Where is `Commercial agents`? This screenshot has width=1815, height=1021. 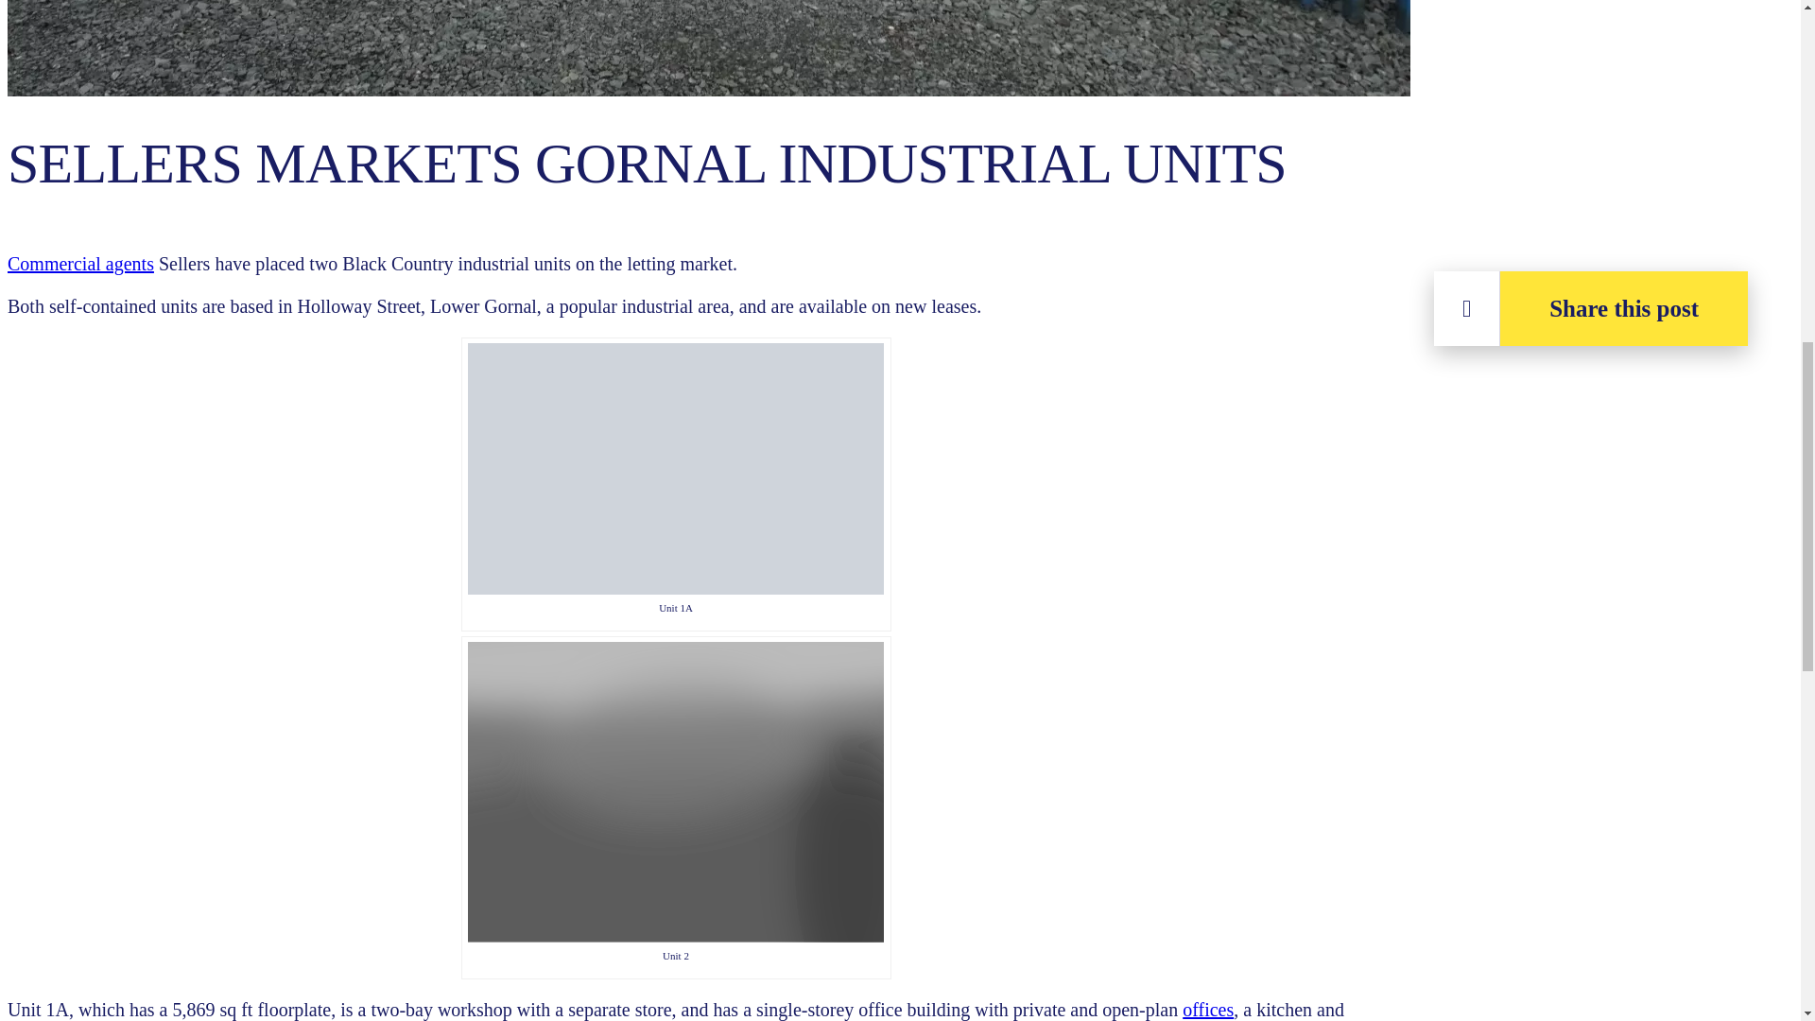
Commercial agents is located at coordinates (80, 263).